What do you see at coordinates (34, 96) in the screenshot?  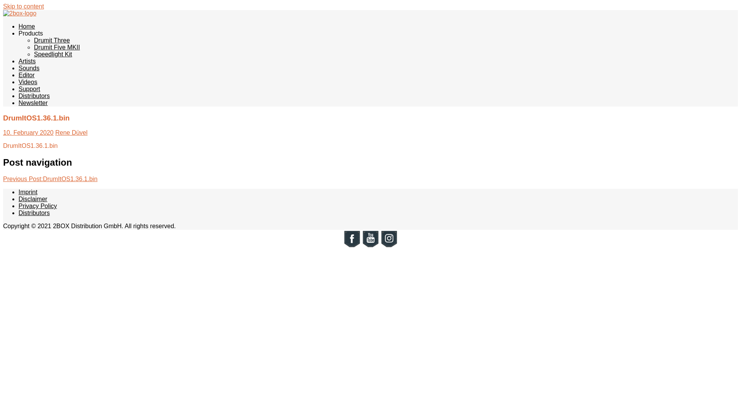 I see `Distributors` at bounding box center [34, 96].